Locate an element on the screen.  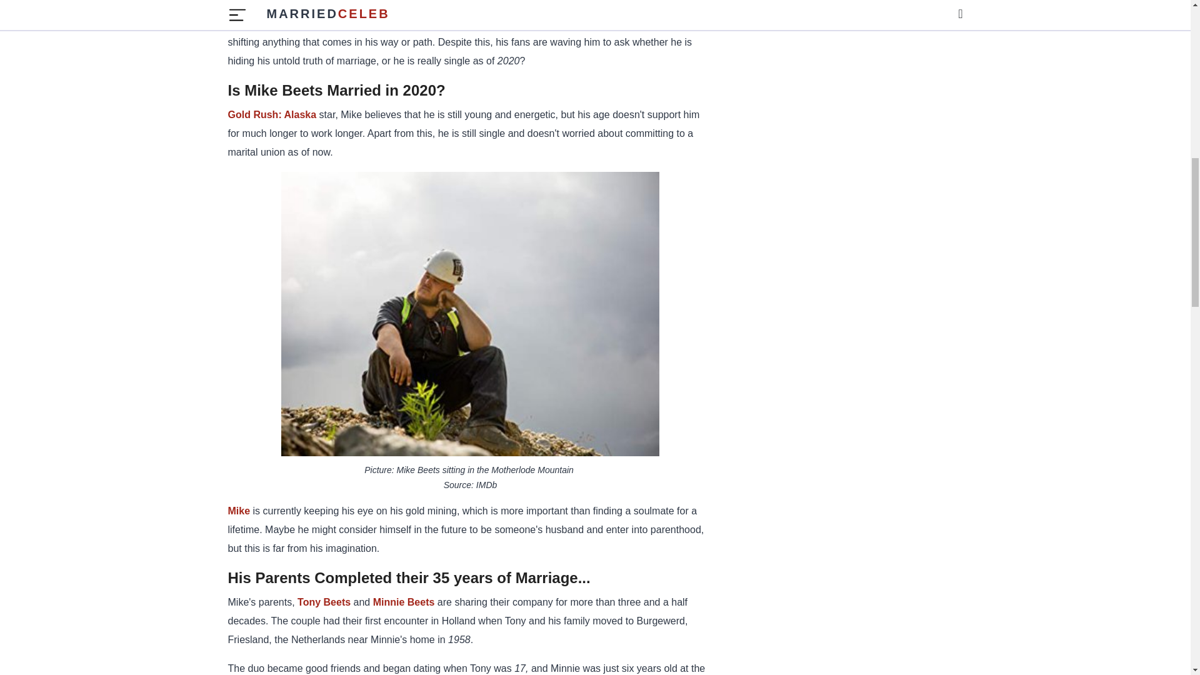
Gold Rush: Alaska is located at coordinates (272, 114).